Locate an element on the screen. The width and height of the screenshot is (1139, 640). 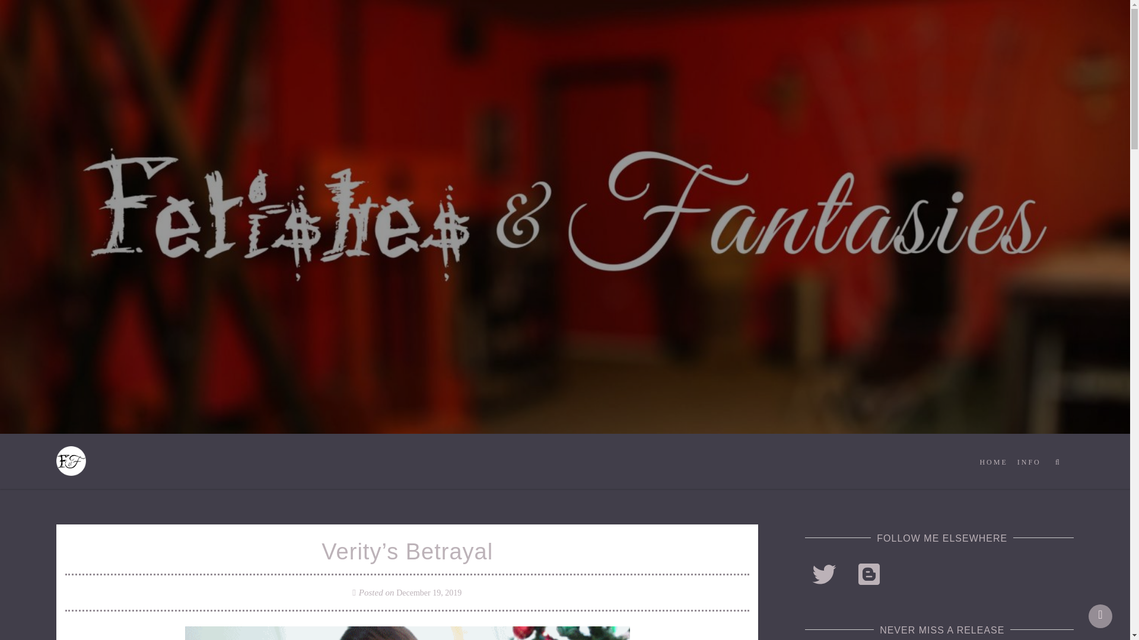
December 19, 2019 is located at coordinates (428, 593).